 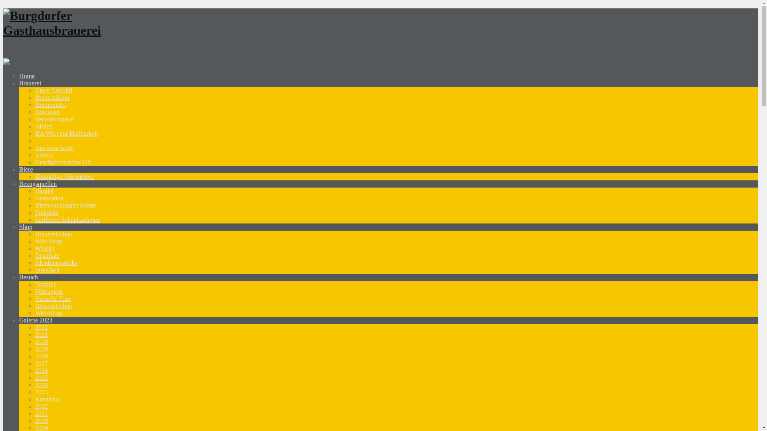 What do you see at coordinates (48, 112) in the screenshot?
I see `Brauteam` at bounding box center [48, 112].